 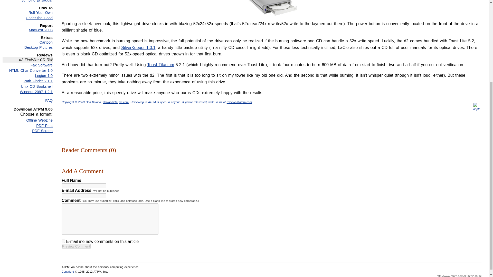 What do you see at coordinates (27, 131) in the screenshot?
I see `PDF Screen` at bounding box center [27, 131].